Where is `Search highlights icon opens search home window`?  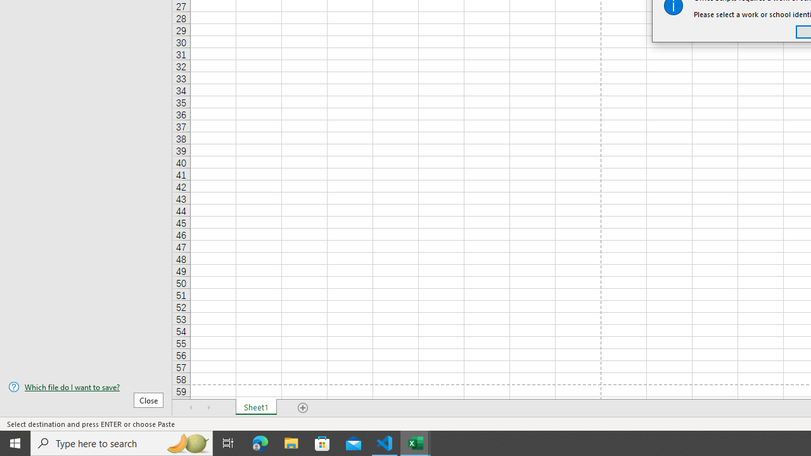
Search highlights icon opens search home window is located at coordinates (188, 443).